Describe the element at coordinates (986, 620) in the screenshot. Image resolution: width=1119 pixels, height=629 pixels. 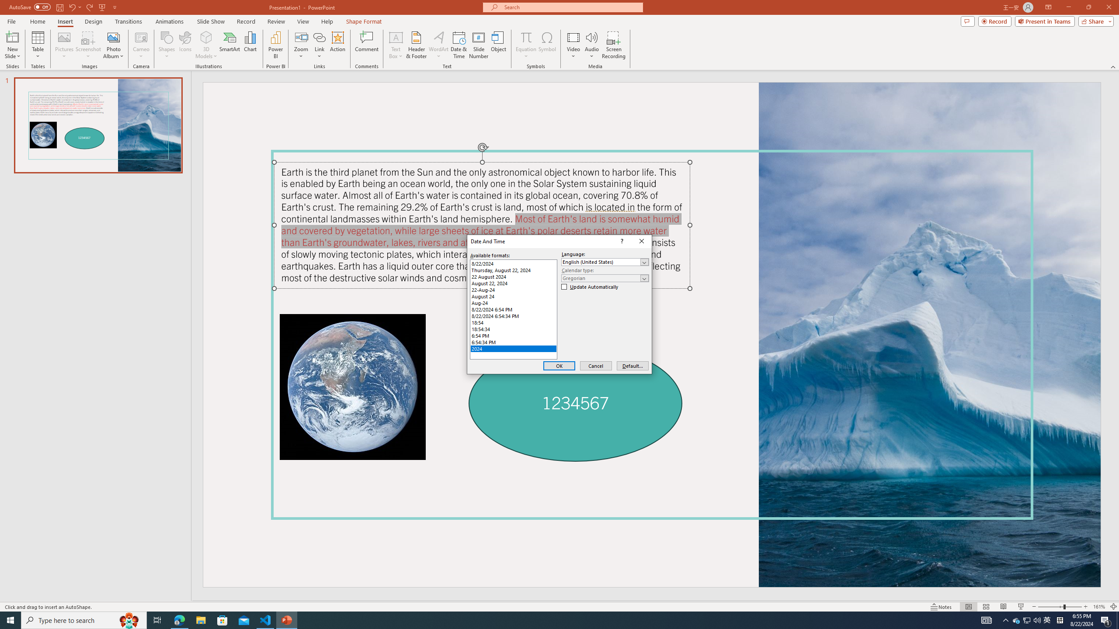
I see `Action Center, 1 new notification` at that location.